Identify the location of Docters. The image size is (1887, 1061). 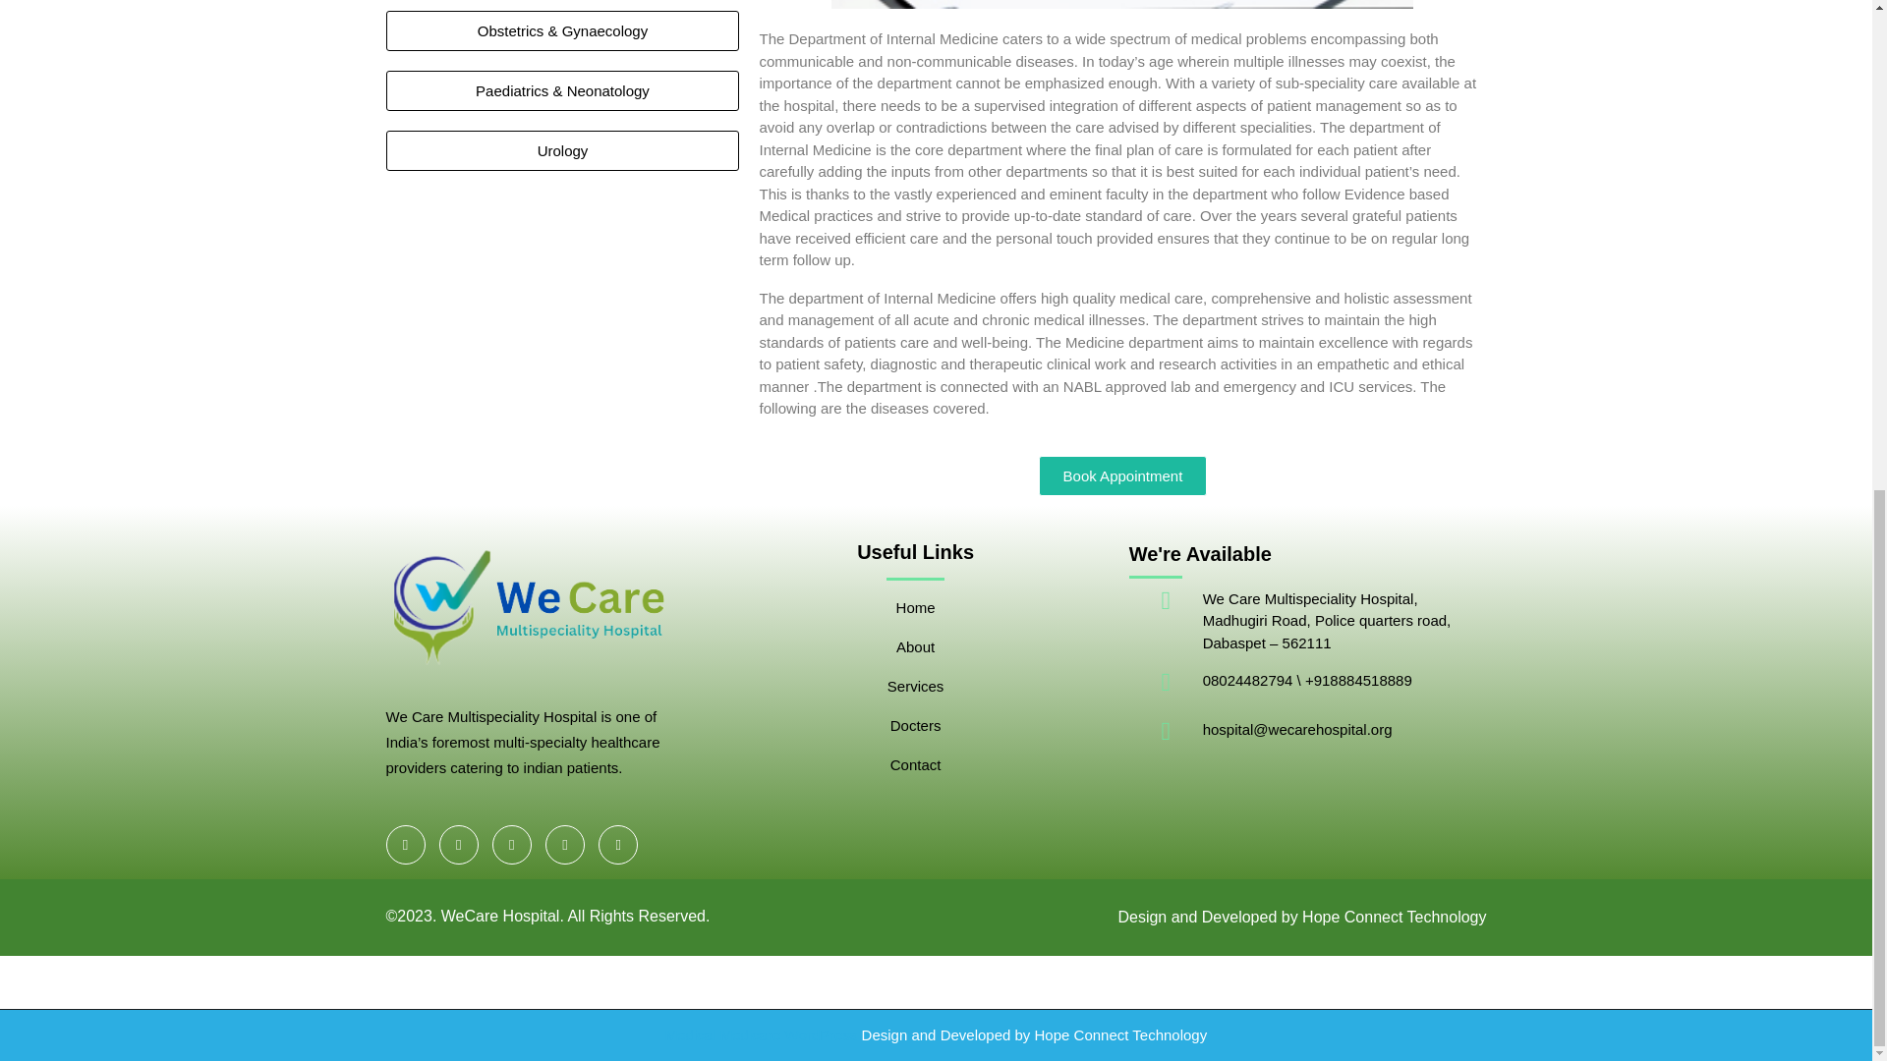
(916, 726).